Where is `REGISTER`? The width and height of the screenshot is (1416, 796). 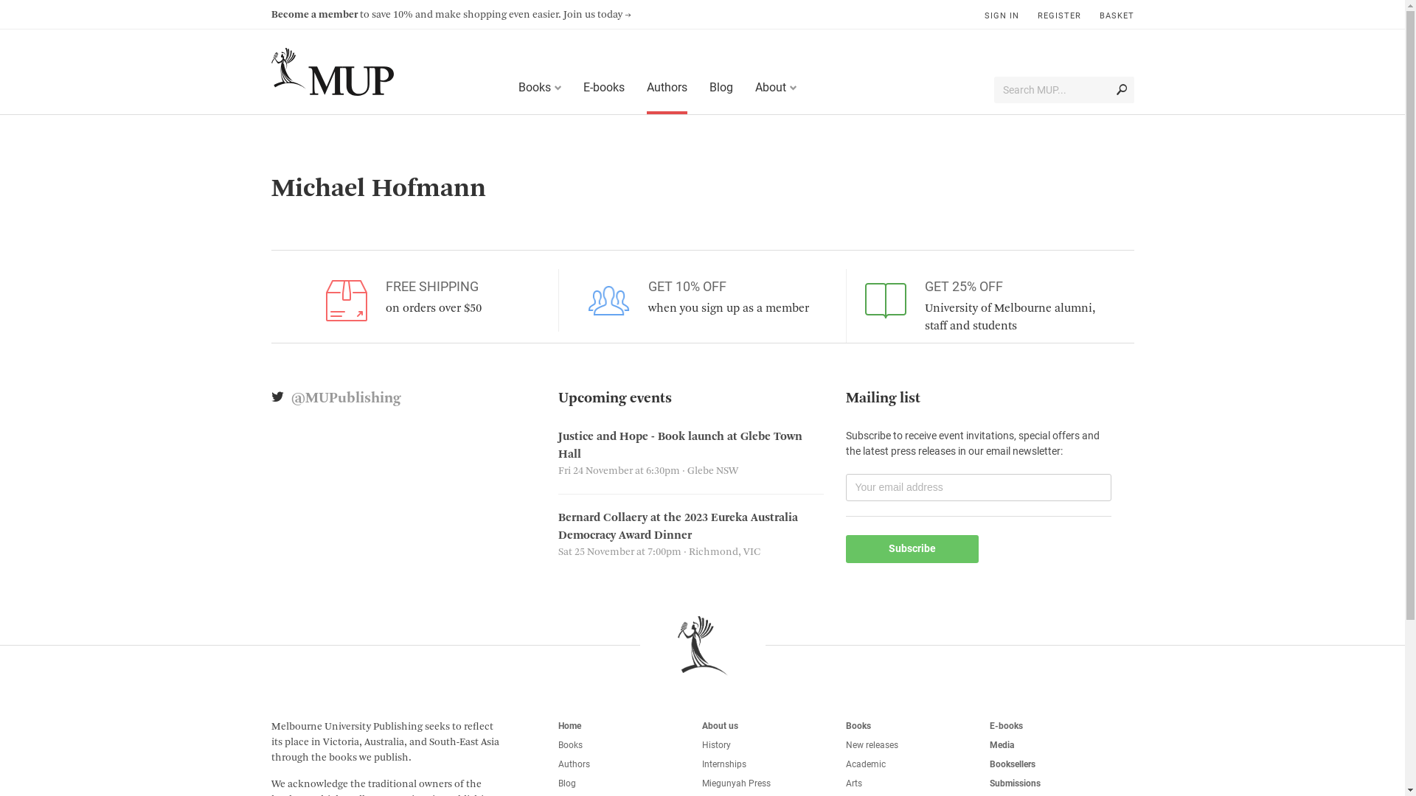 REGISTER is located at coordinates (1059, 12).